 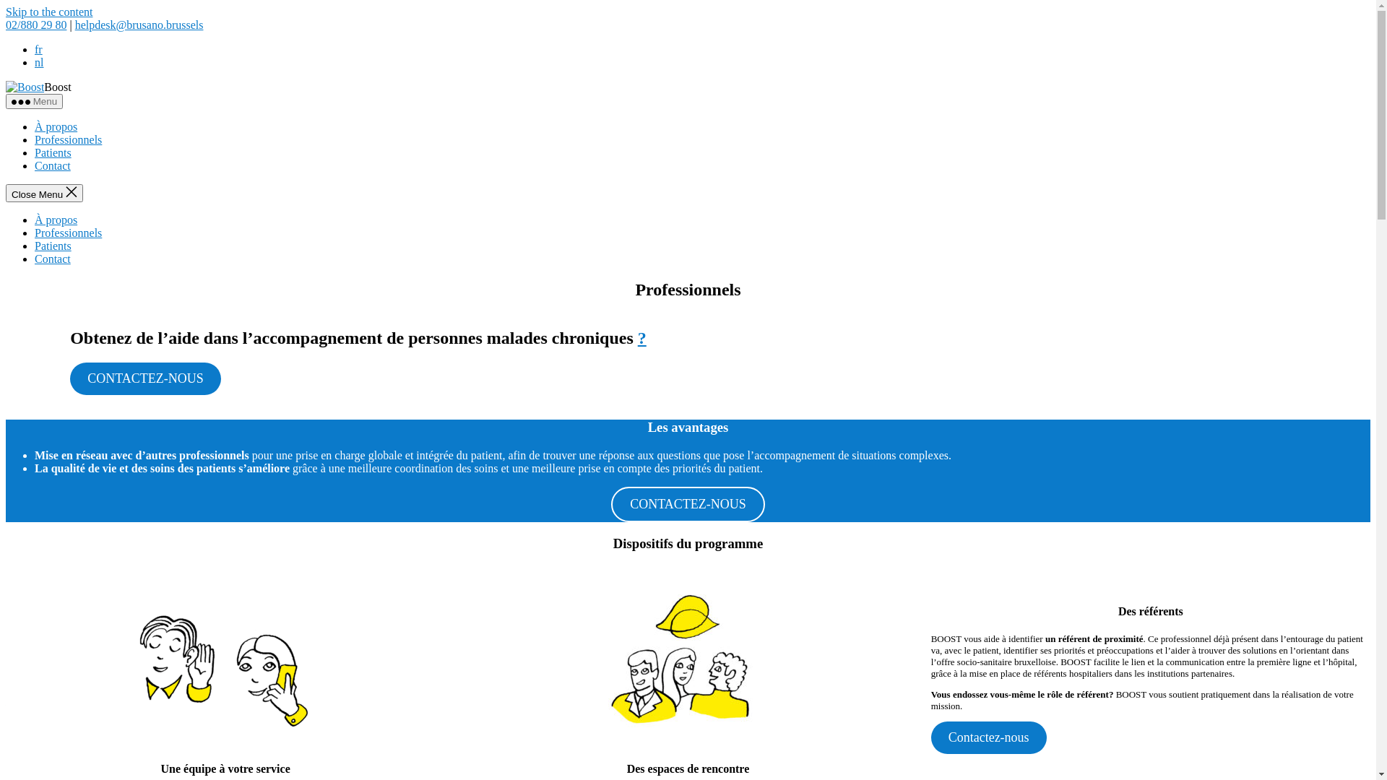 What do you see at coordinates (36, 25) in the screenshot?
I see `02/880 29 80` at bounding box center [36, 25].